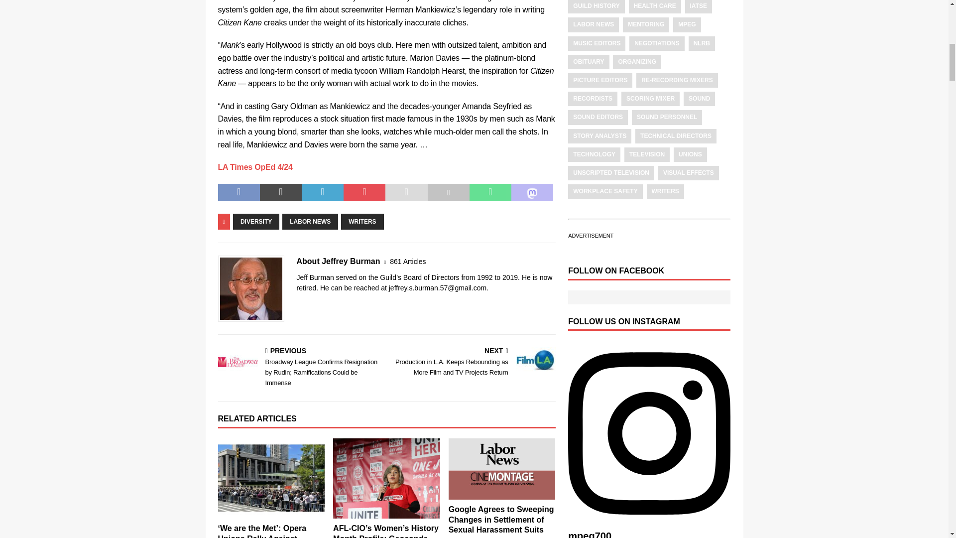 The image size is (956, 538). I want to click on Tweet This Post, so click(281, 193).